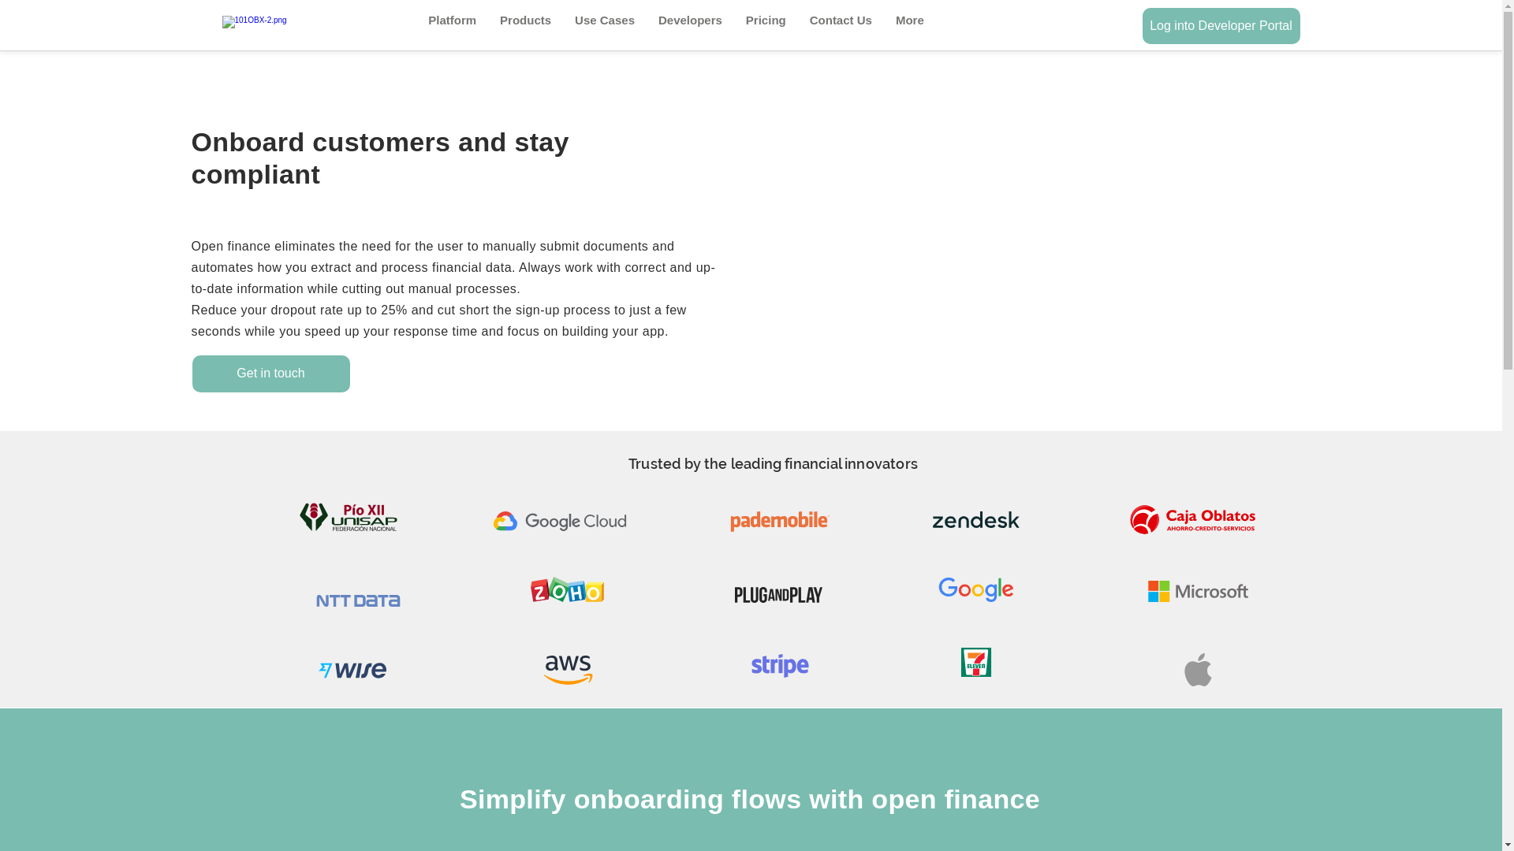 Image resolution: width=1514 pixels, height=851 pixels. I want to click on Products, so click(525, 24).